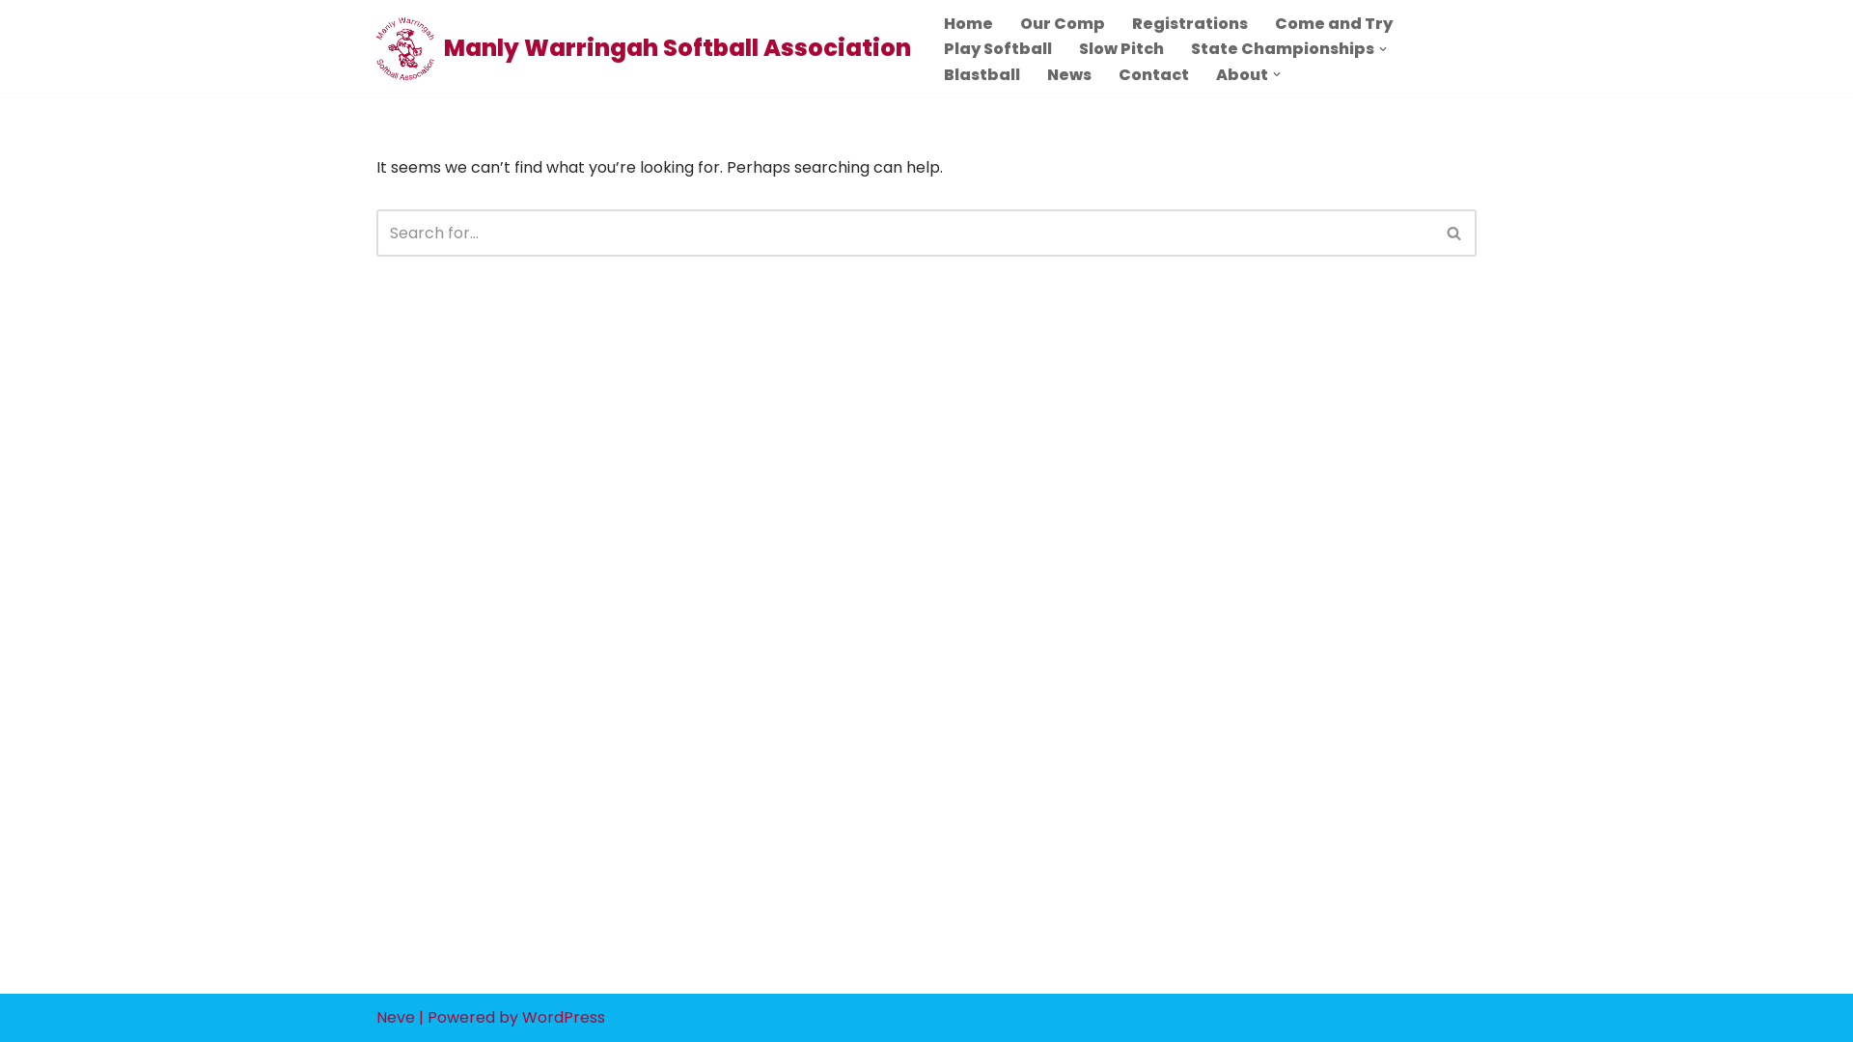  I want to click on Our Comp, so click(1063, 23).